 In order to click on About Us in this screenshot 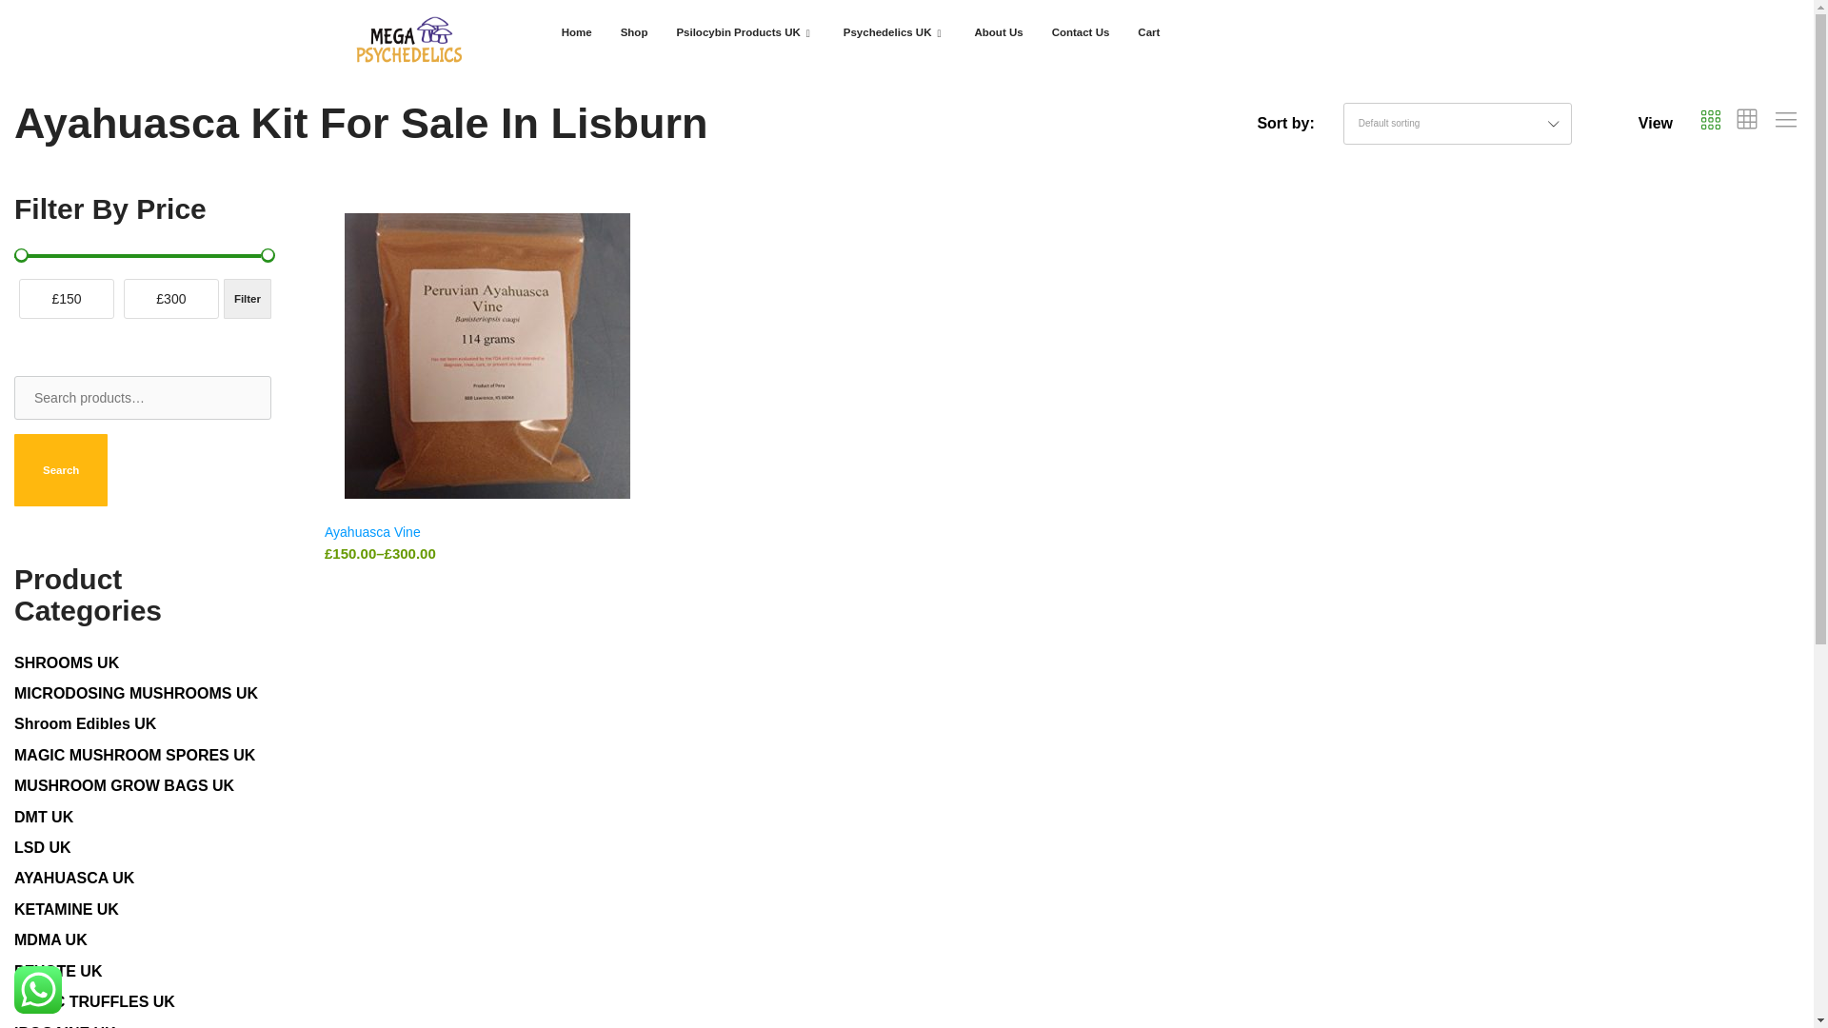, I will do `click(1000, 32)`.